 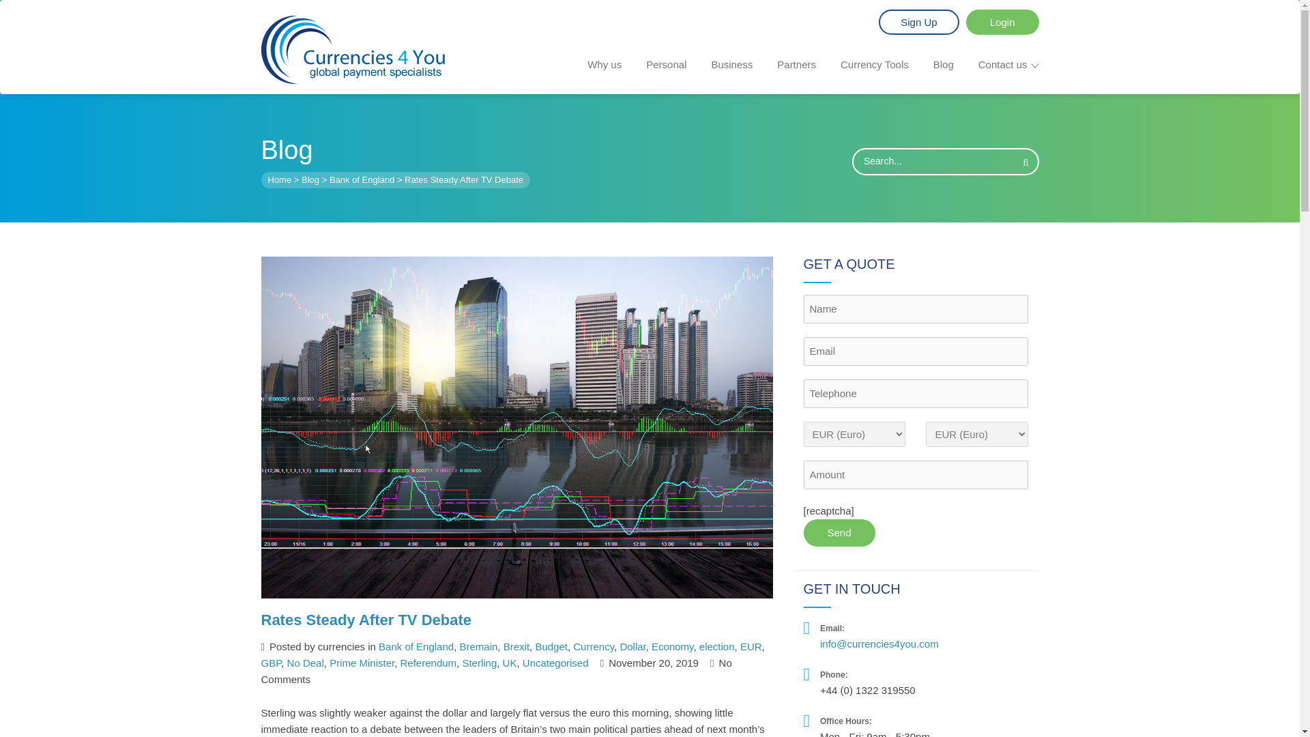 What do you see at coordinates (671, 646) in the screenshot?
I see `Economy` at bounding box center [671, 646].